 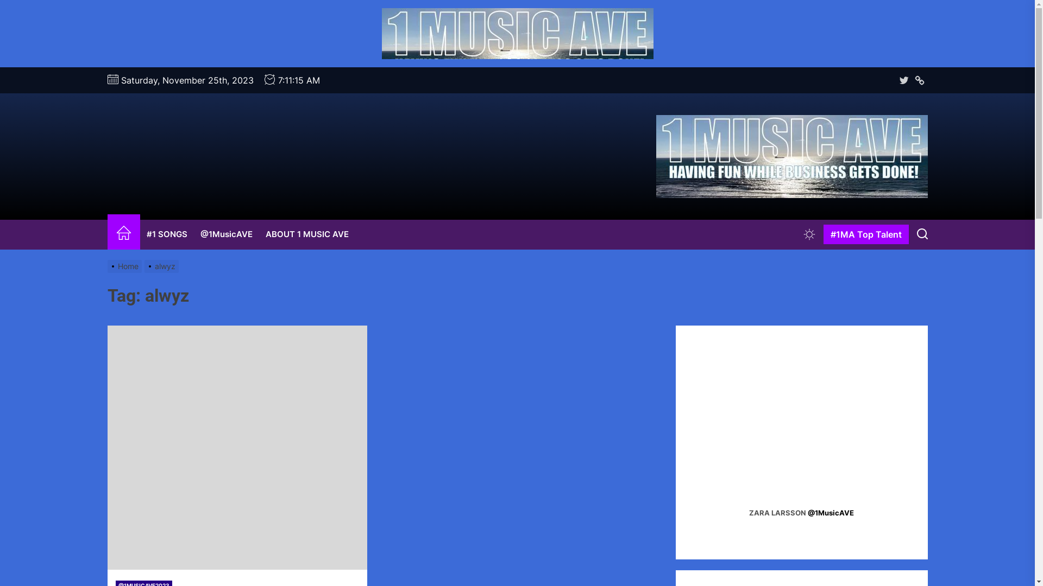 I want to click on Home, so click(x=124, y=234).